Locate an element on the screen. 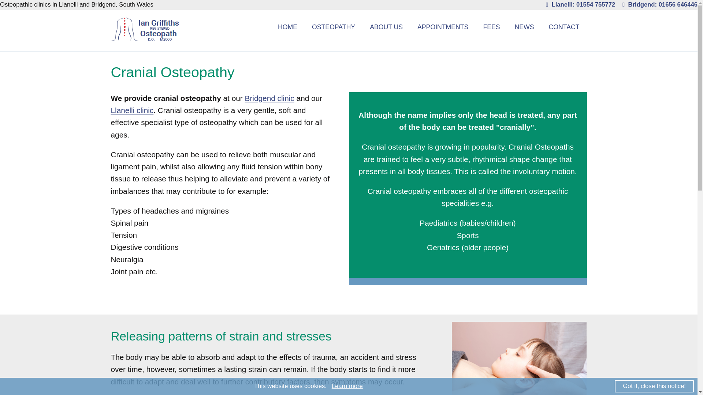  HOME is located at coordinates (287, 27).